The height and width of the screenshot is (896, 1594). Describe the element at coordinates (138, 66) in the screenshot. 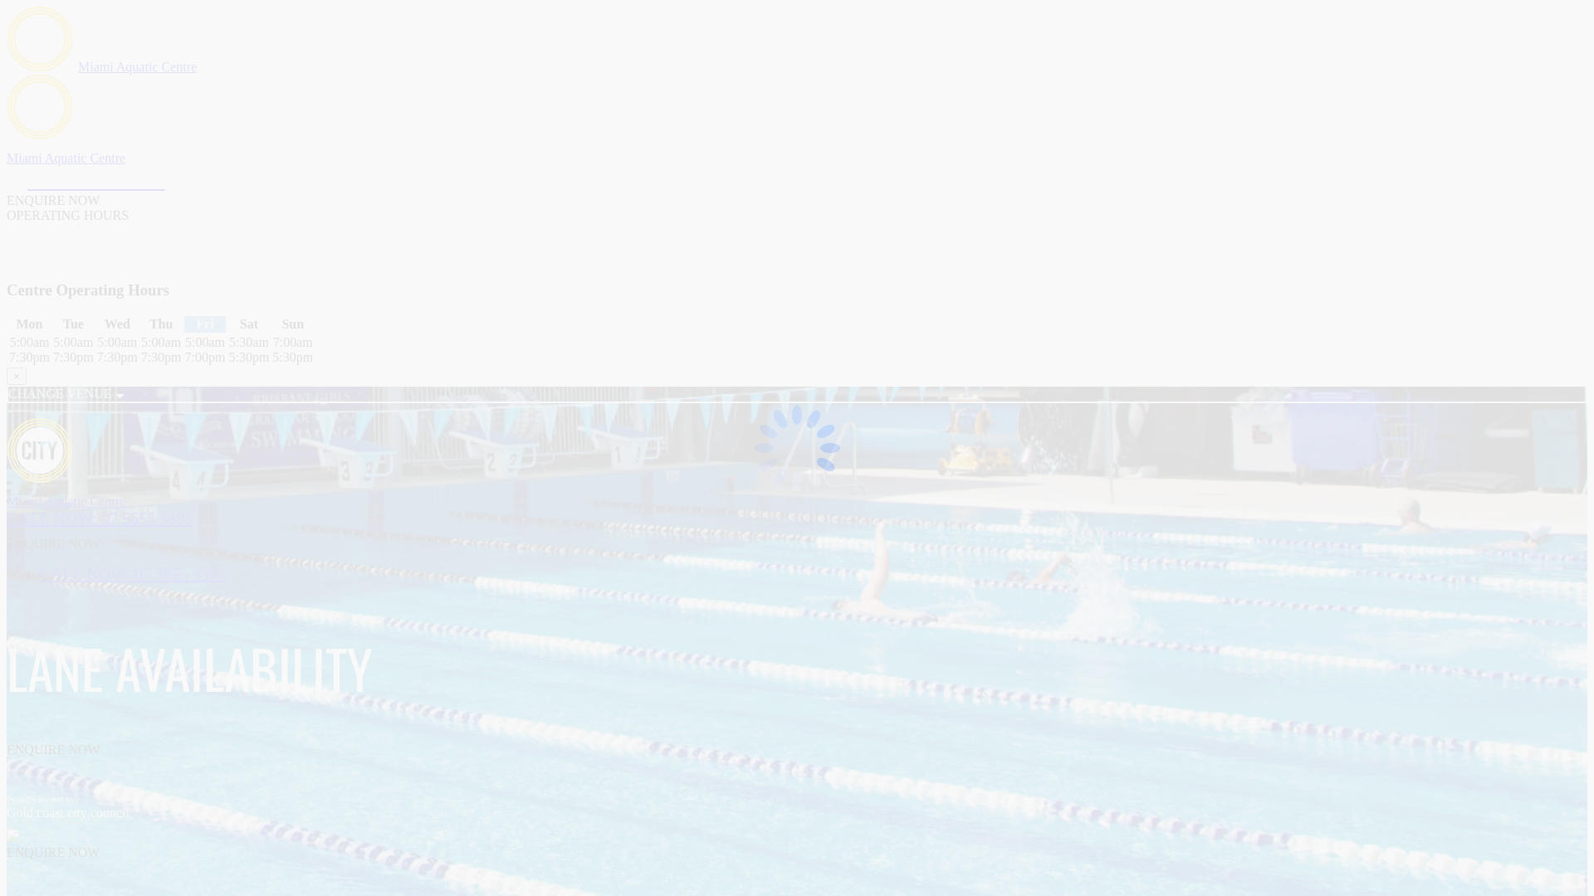

I see `Miami Aquatic Centre` at that location.